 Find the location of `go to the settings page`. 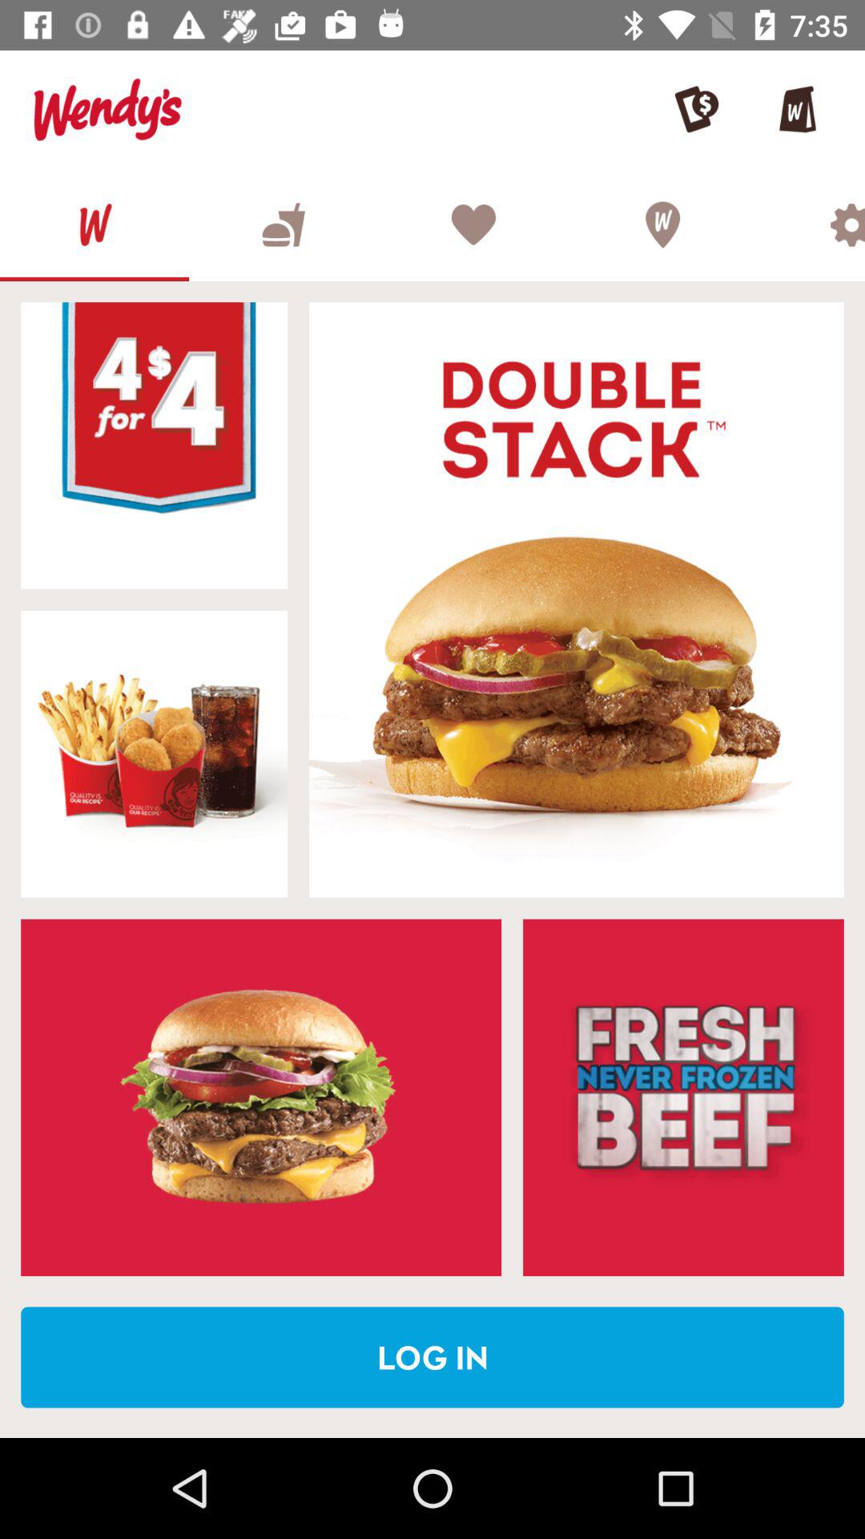

go to the settings page is located at coordinates (811, 224).